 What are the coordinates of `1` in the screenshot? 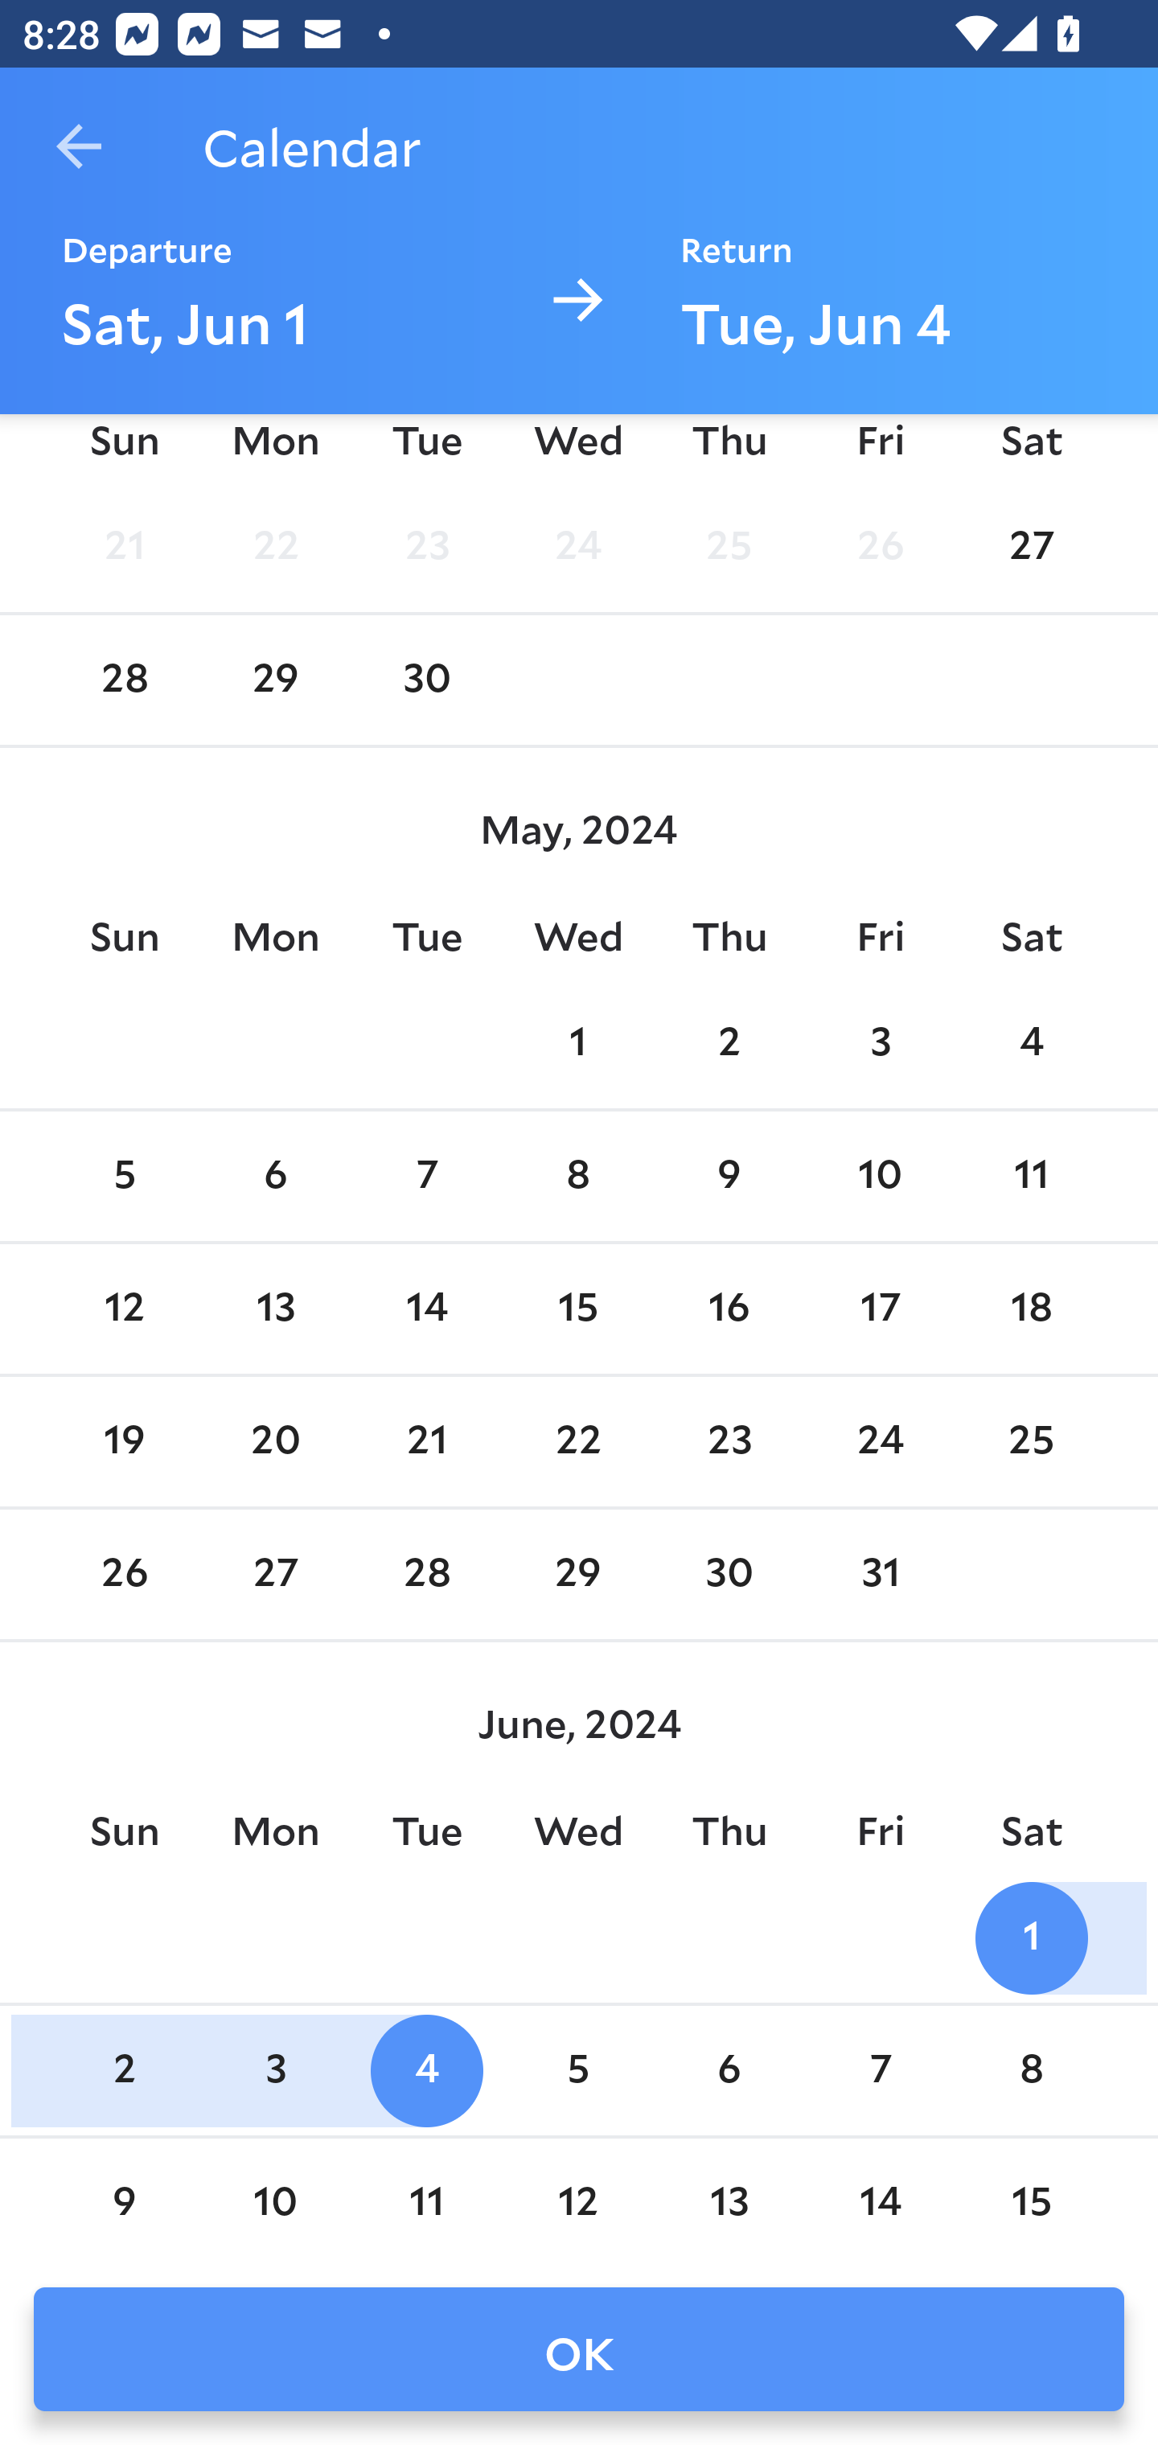 It's located at (578, 1044).